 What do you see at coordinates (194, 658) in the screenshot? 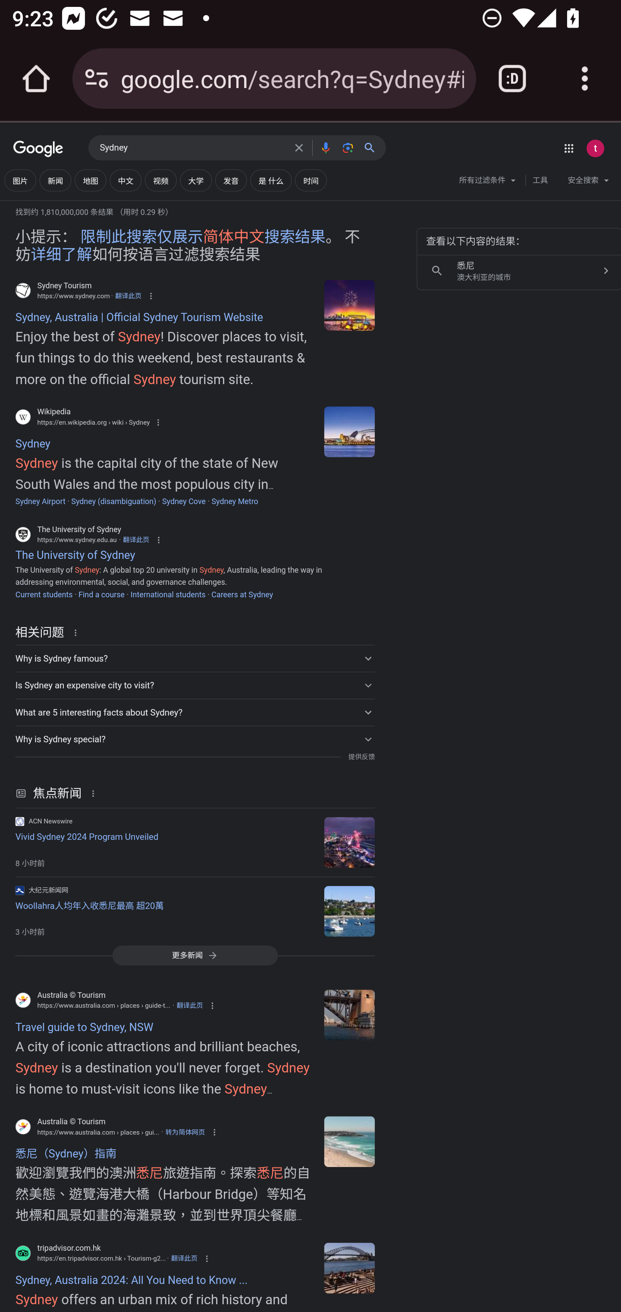
I see `Why is Sydney famous?` at bounding box center [194, 658].